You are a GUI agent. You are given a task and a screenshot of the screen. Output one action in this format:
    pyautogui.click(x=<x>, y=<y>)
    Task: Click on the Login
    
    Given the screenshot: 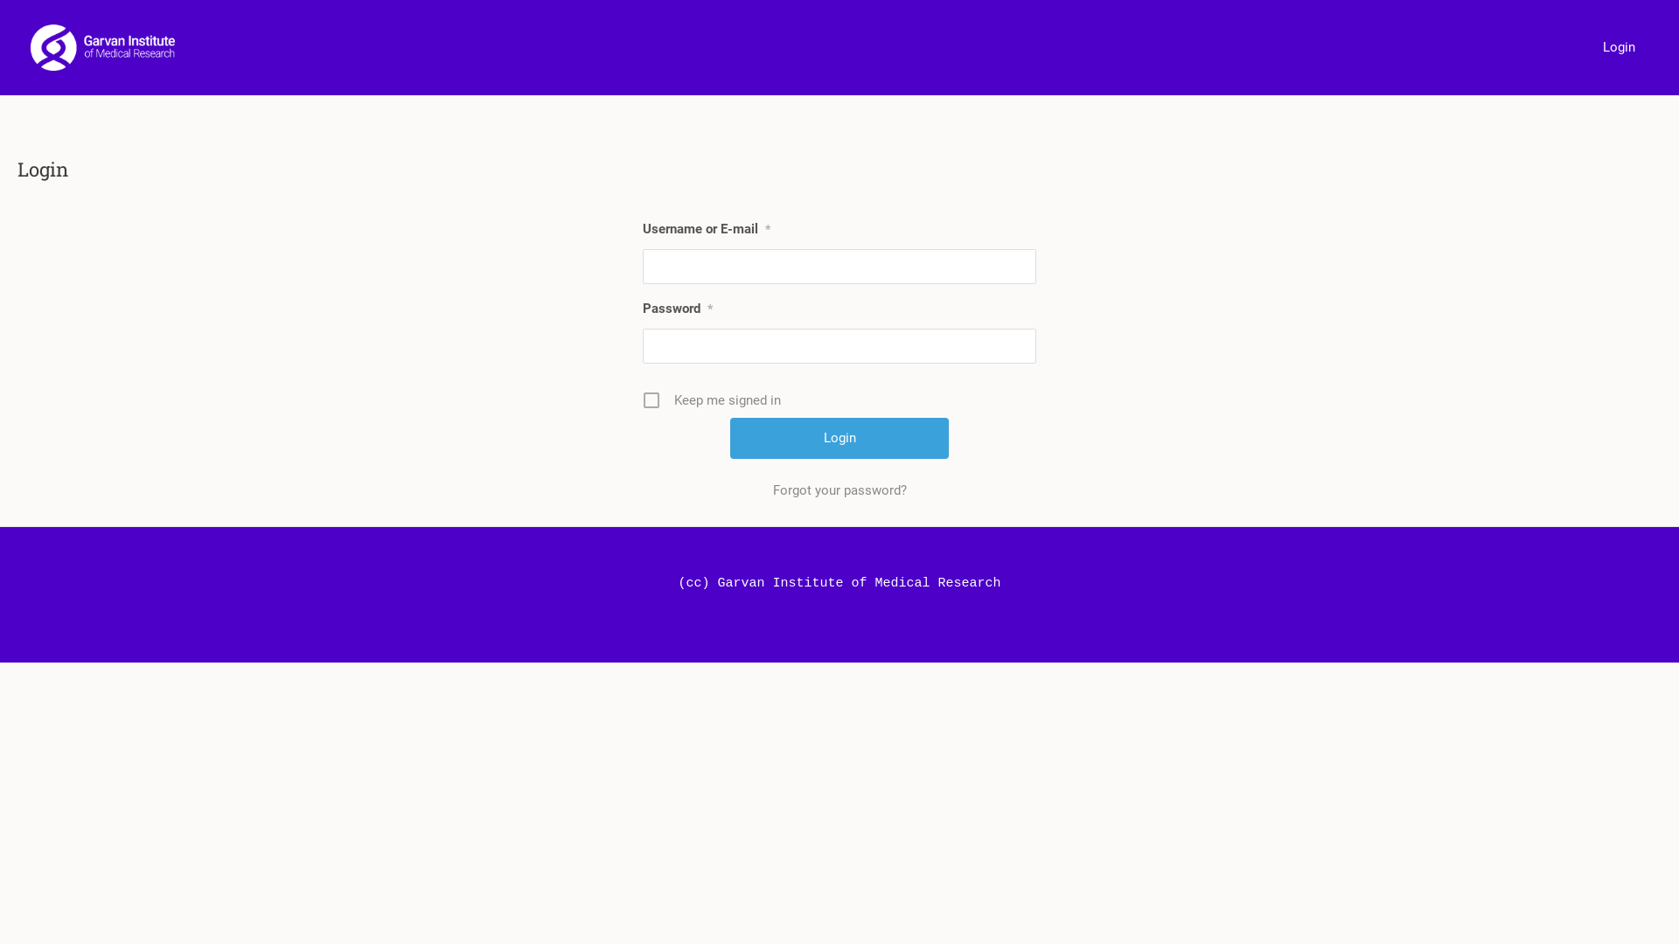 What is the action you would take?
    pyautogui.click(x=1620, y=47)
    